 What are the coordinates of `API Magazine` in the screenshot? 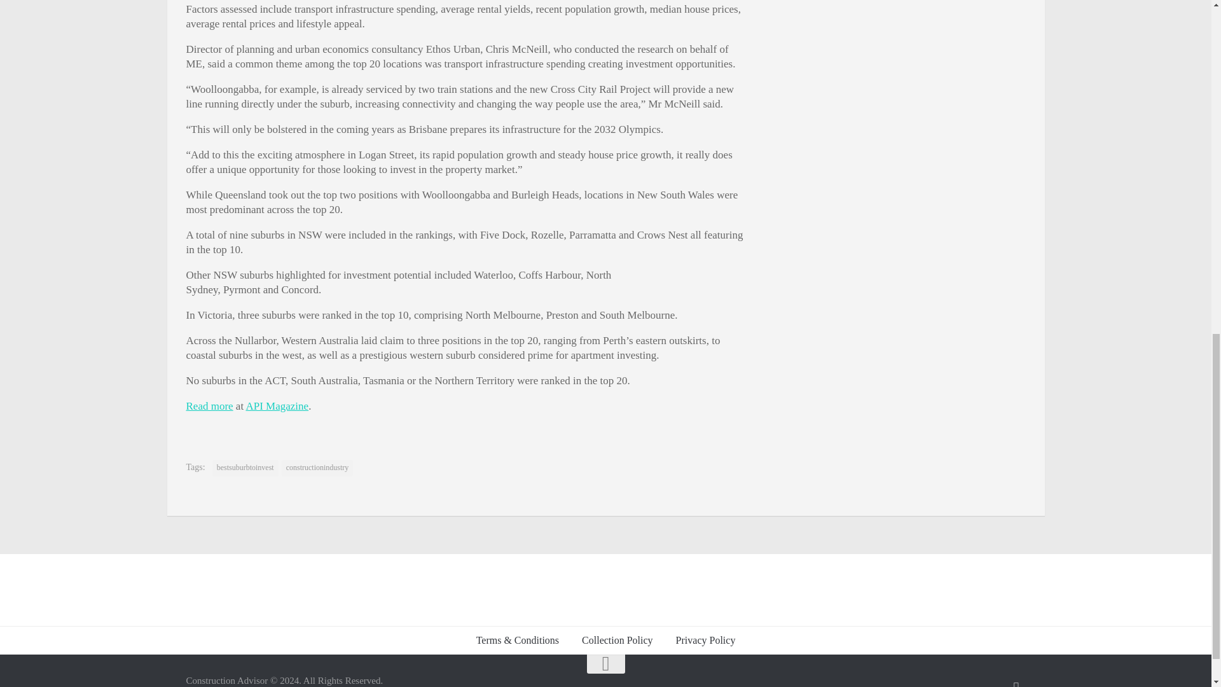 It's located at (277, 406).